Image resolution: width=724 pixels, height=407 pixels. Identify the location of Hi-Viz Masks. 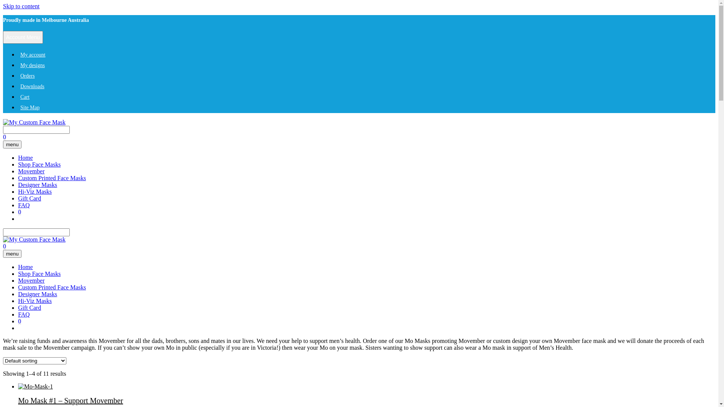
(35, 191).